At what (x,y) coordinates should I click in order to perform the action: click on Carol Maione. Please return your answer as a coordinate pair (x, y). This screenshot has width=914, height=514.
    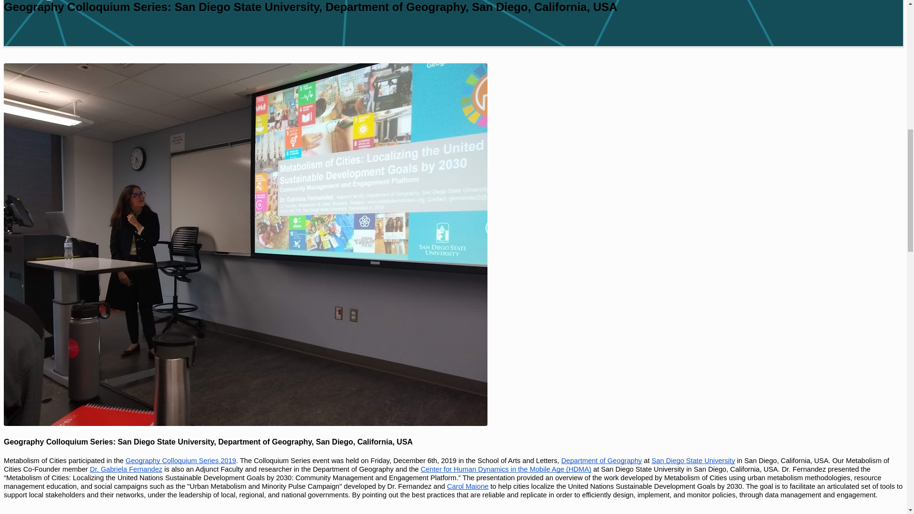
    Looking at the image, I should click on (467, 486).